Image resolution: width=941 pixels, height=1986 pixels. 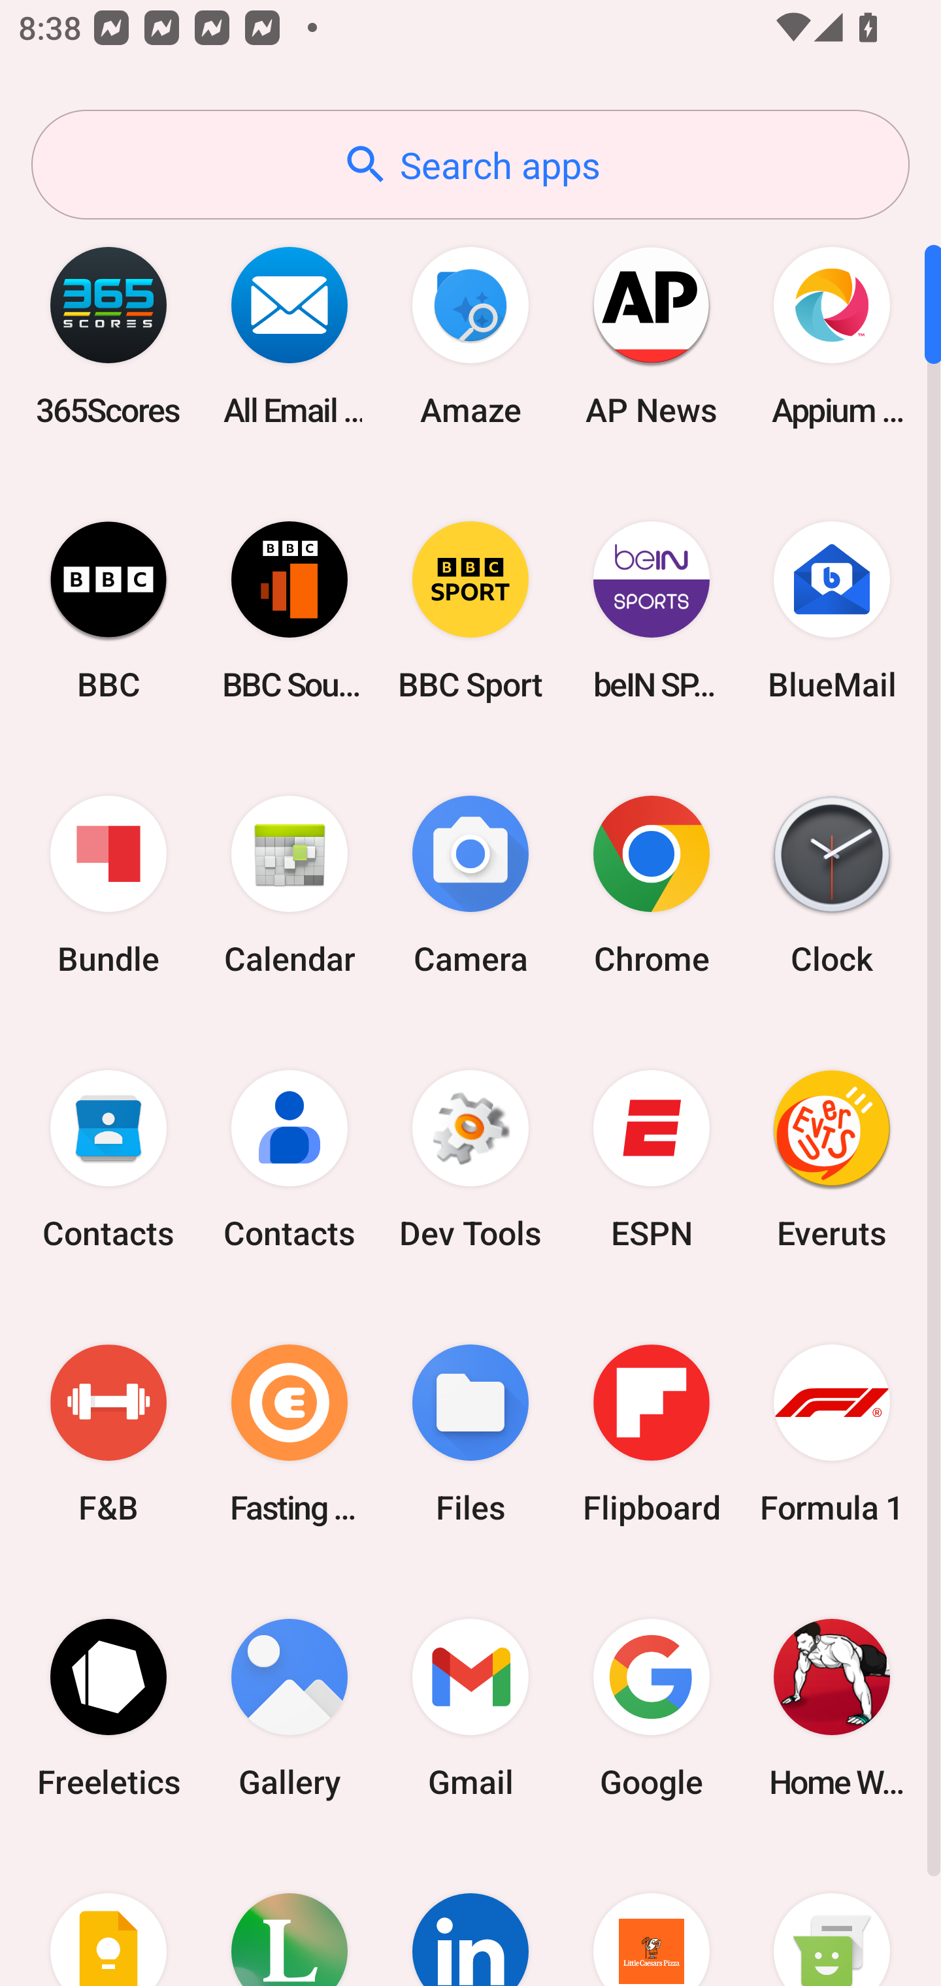 What do you see at coordinates (289, 610) in the screenshot?
I see `BBC Sounds` at bounding box center [289, 610].